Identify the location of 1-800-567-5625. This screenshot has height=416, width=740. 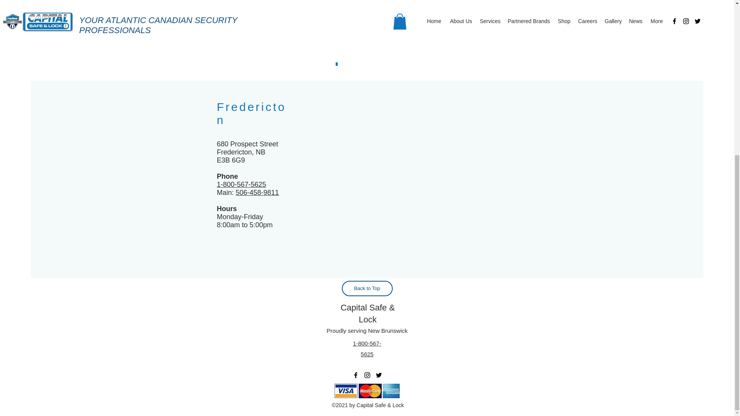
(367, 349).